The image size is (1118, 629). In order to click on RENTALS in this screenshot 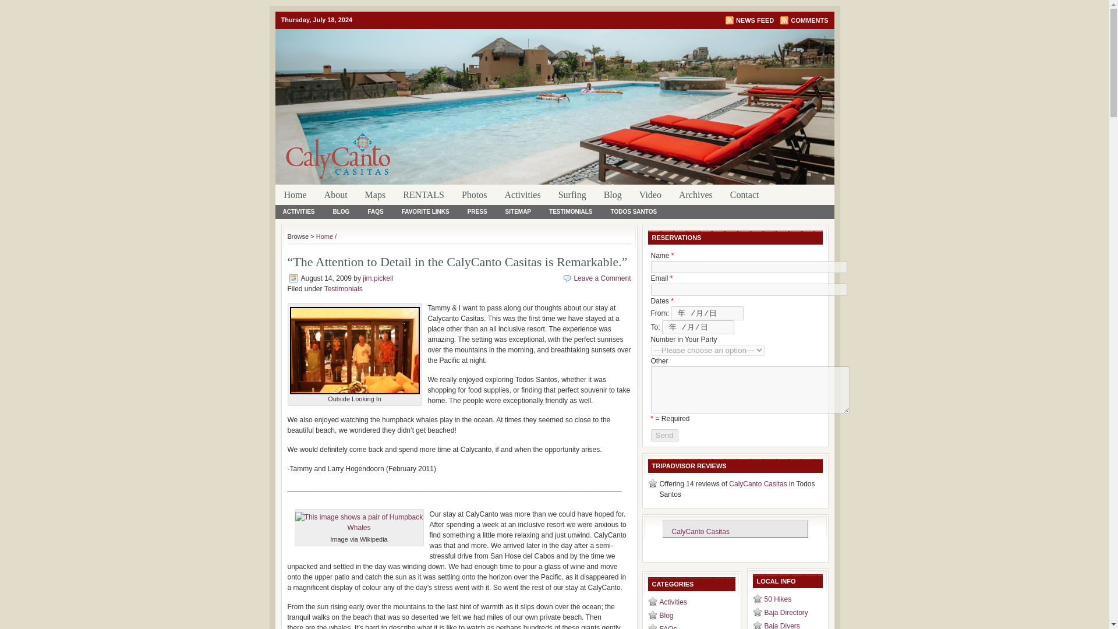, I will do `click(423, 195)`.